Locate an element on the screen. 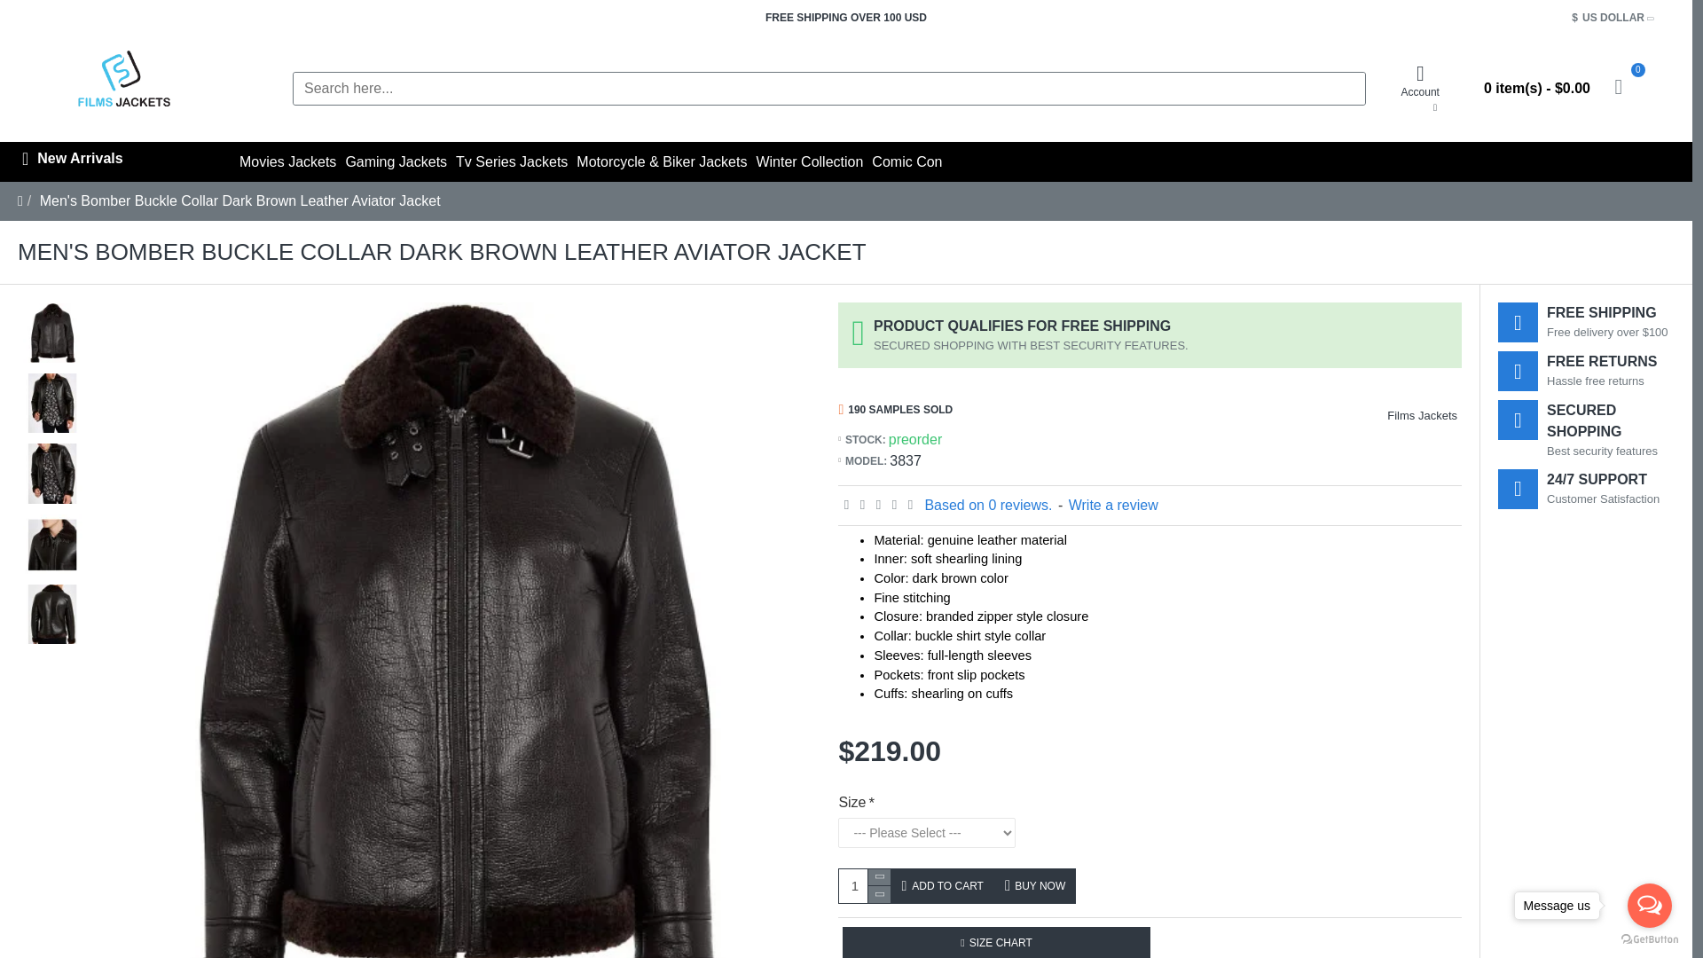 Image resolution: width=1703 pixels, height=958 pixels. FREE SHIPPING OVER 100 USD is located at coordinates (846, 18).